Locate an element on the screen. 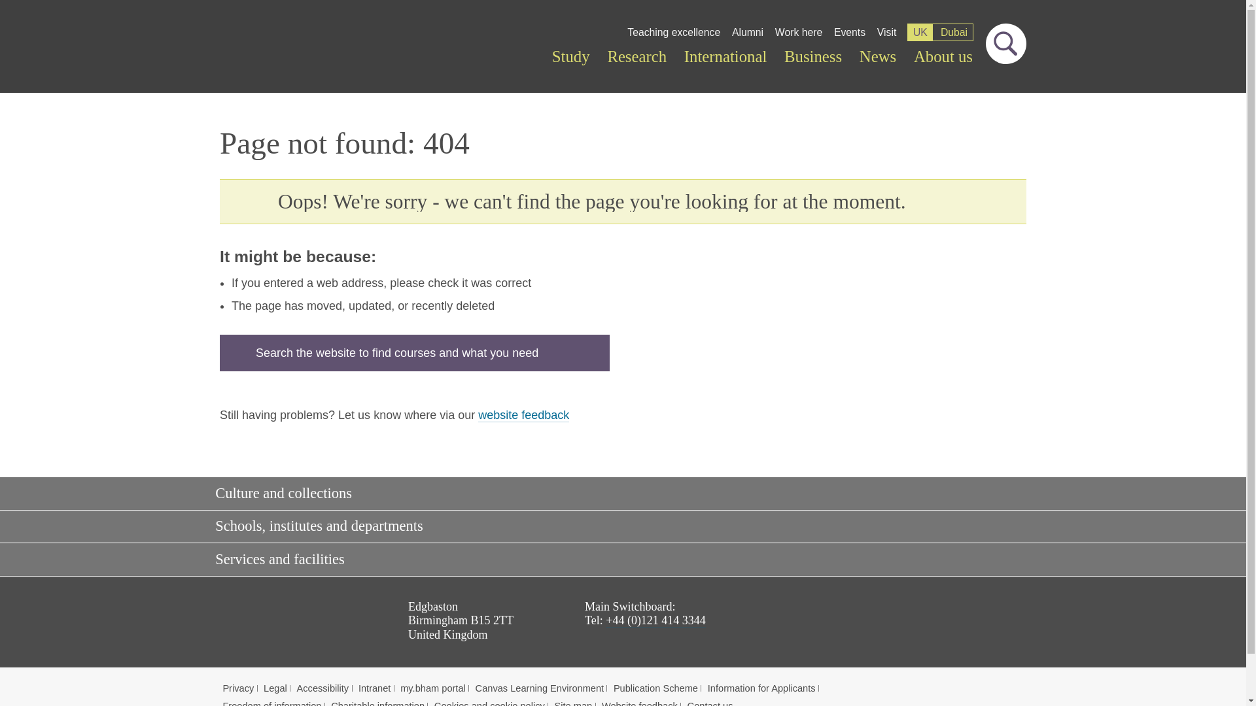 The height and width of the screenshot is (706, 1256). Teaching excellence is located at coordinates (674, 32).